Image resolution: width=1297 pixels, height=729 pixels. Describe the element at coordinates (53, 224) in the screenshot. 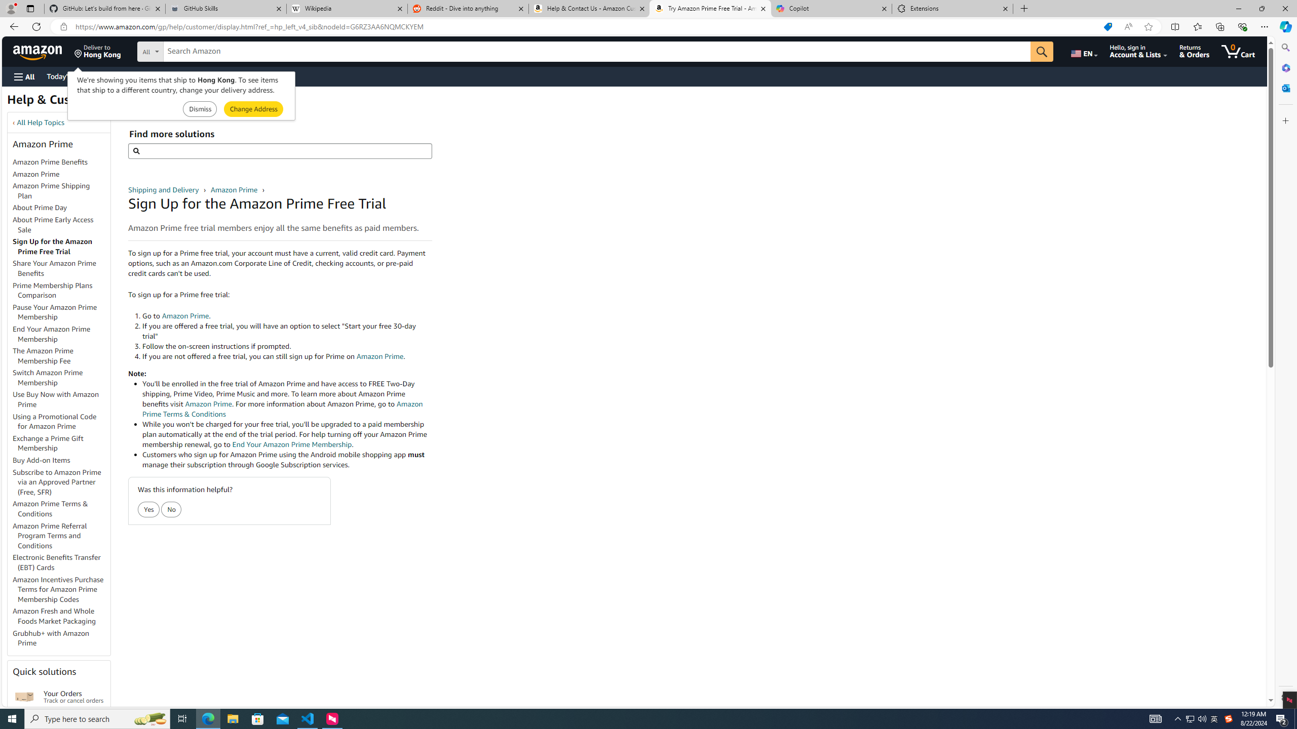

I see `About Prime Early Access Sale` at that location.